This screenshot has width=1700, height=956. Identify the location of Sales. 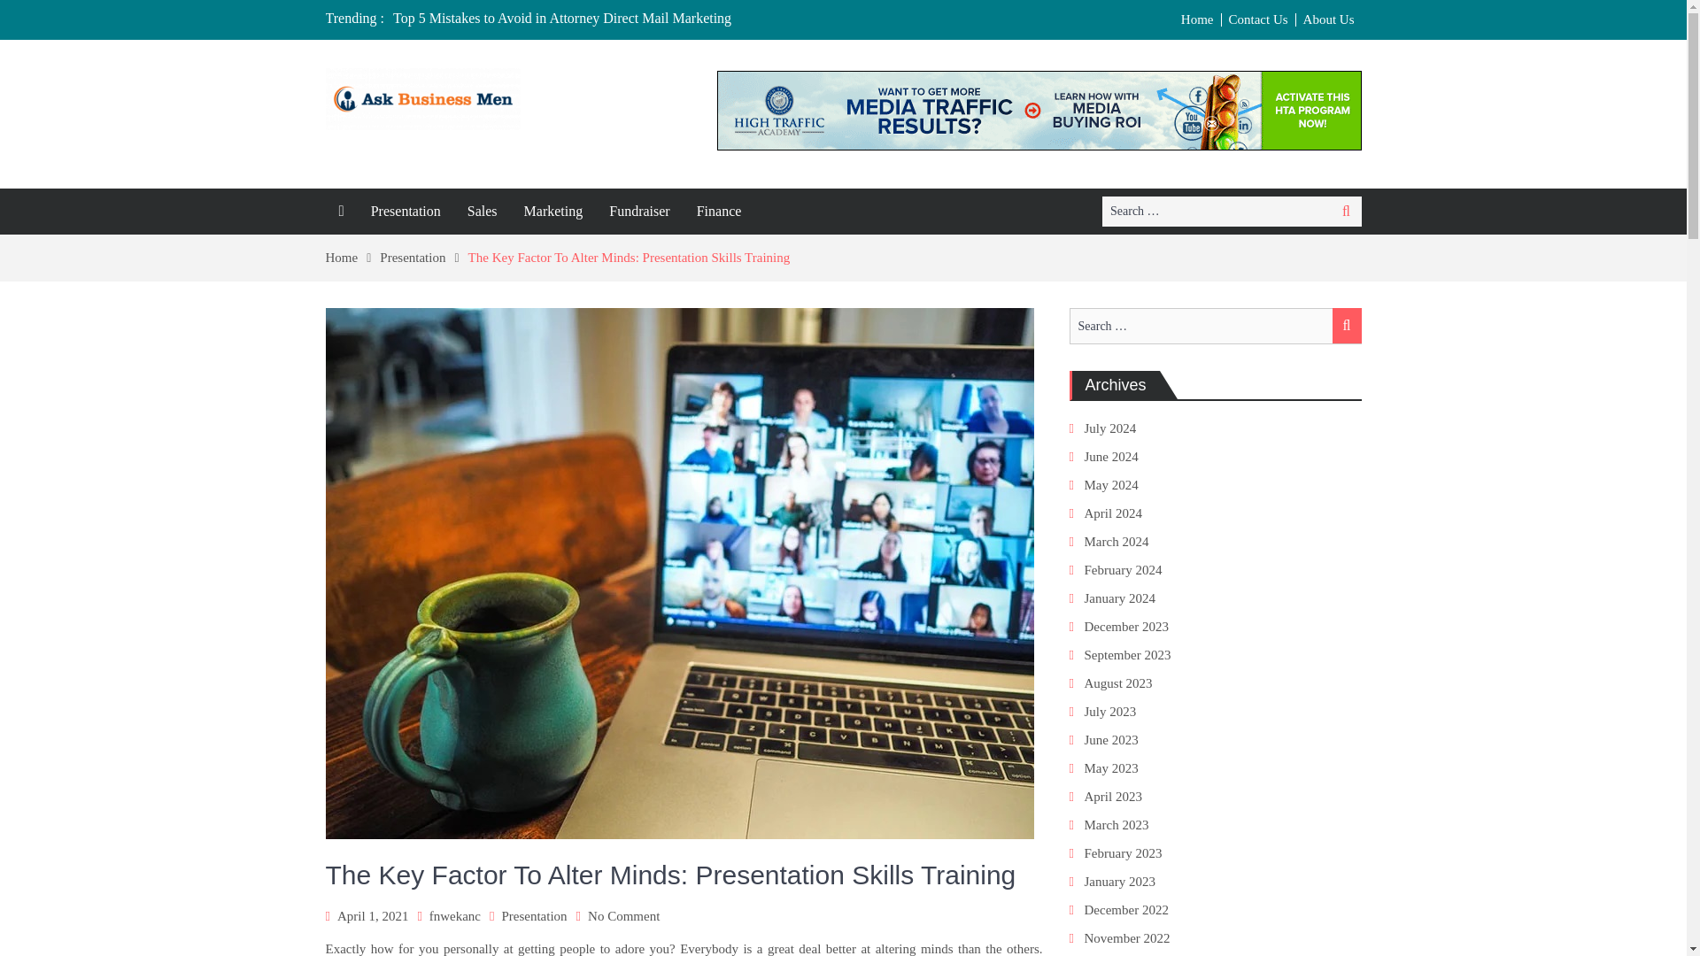
(482, 210).